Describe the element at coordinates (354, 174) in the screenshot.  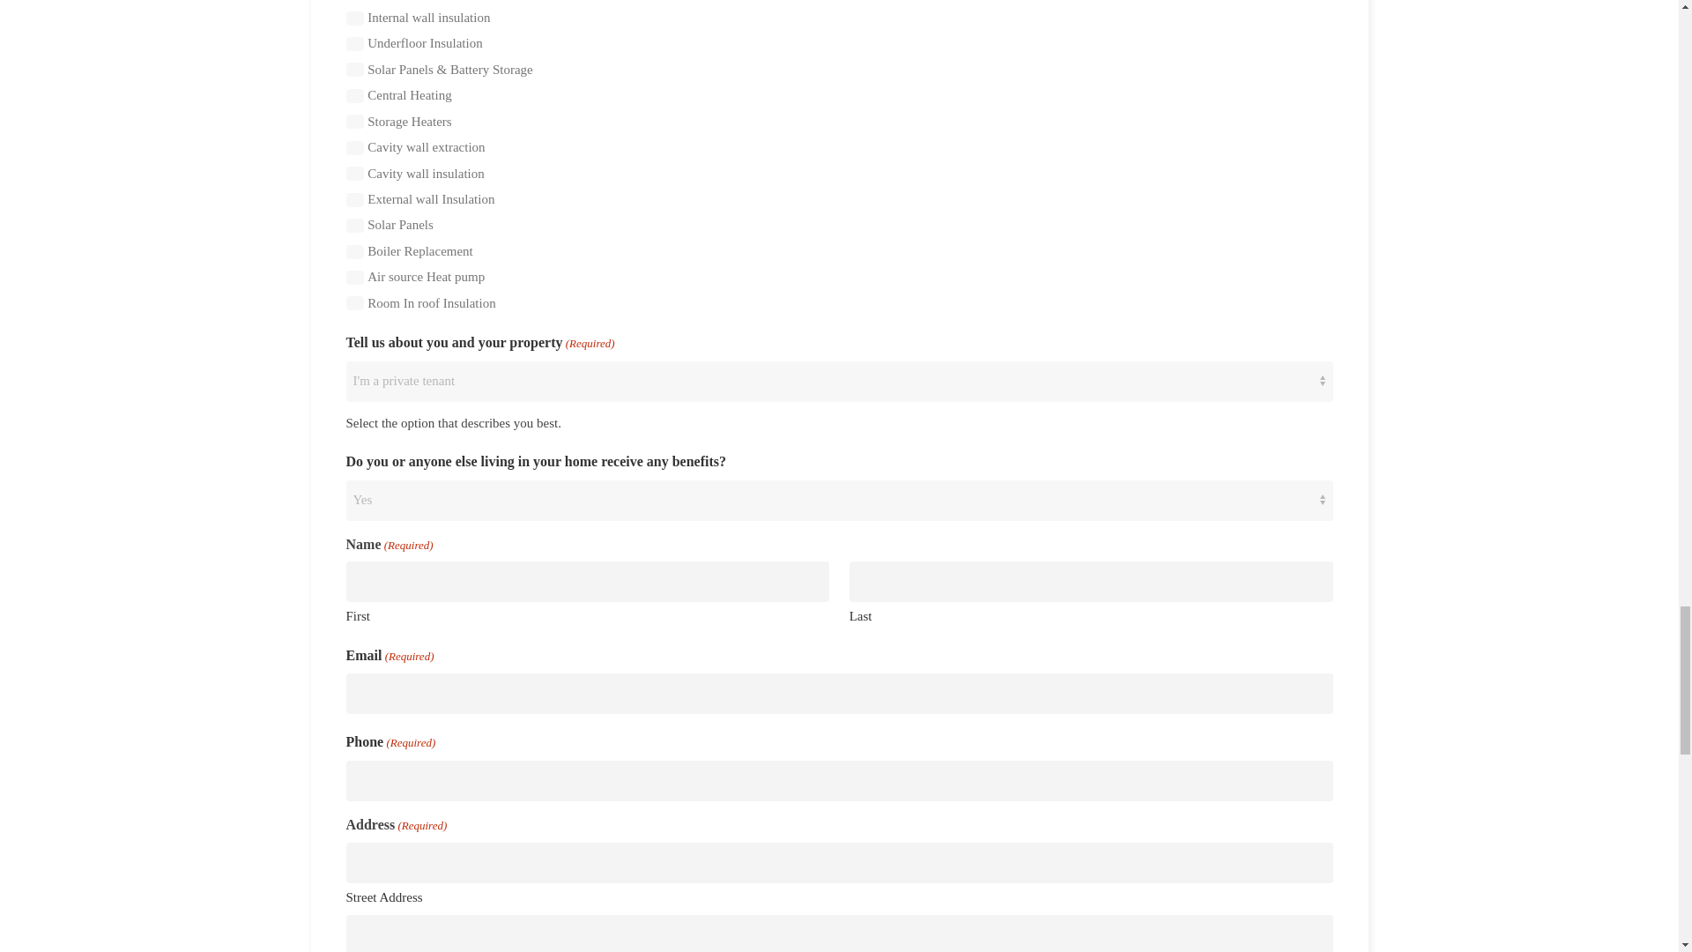
I see `Cavity wall insulation` at that location.